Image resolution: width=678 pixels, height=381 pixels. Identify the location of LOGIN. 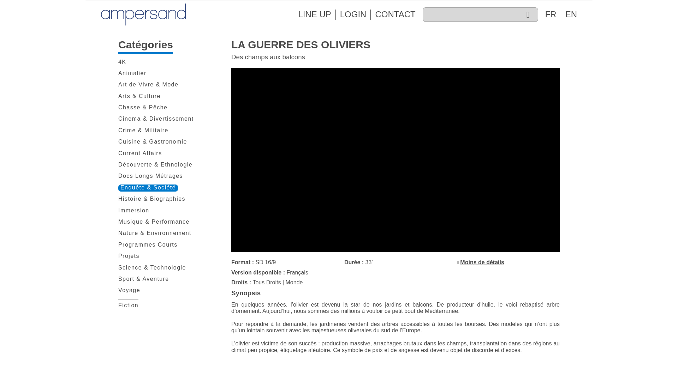
(353, 14).